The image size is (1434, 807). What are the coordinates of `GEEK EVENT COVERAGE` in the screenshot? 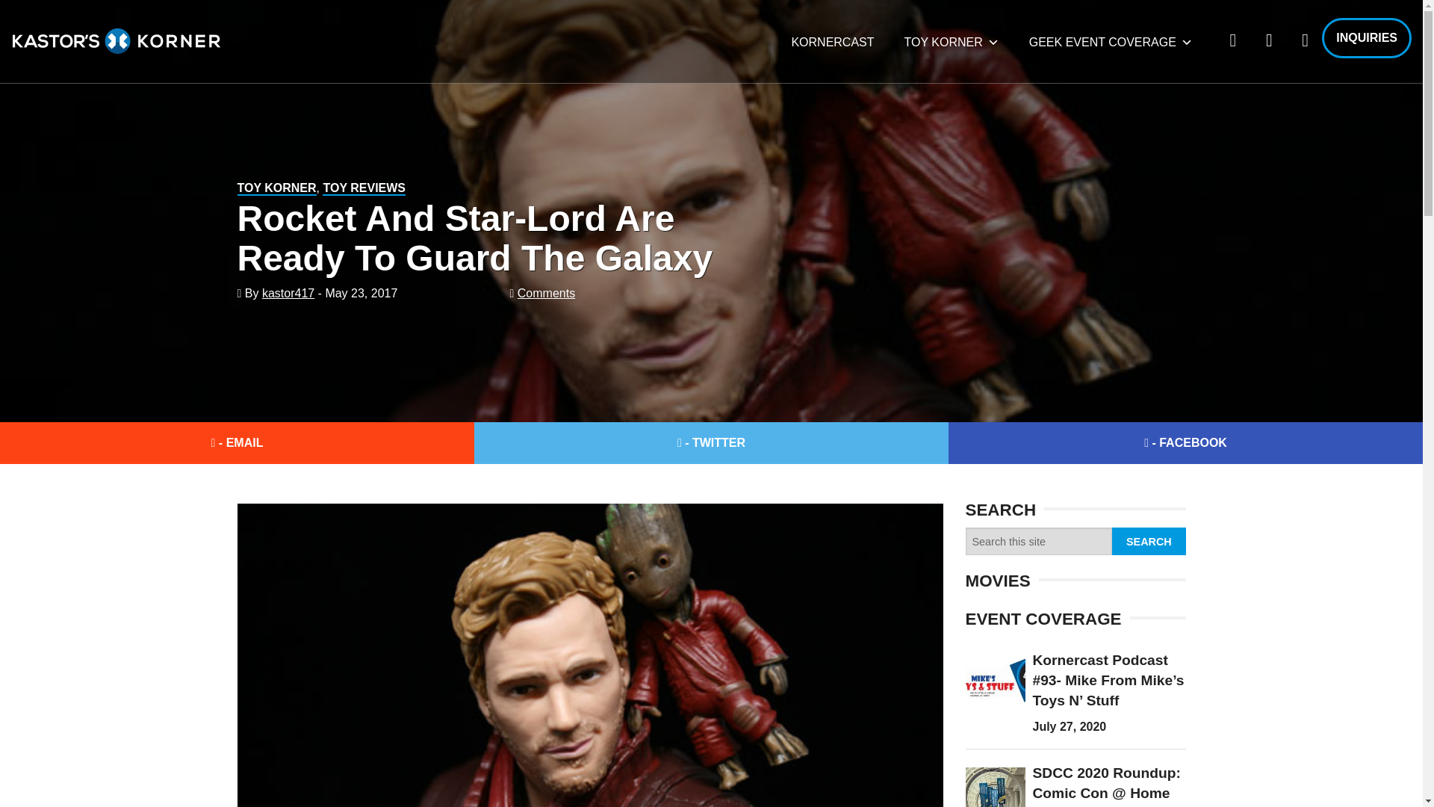 It's located at (1110, 42).